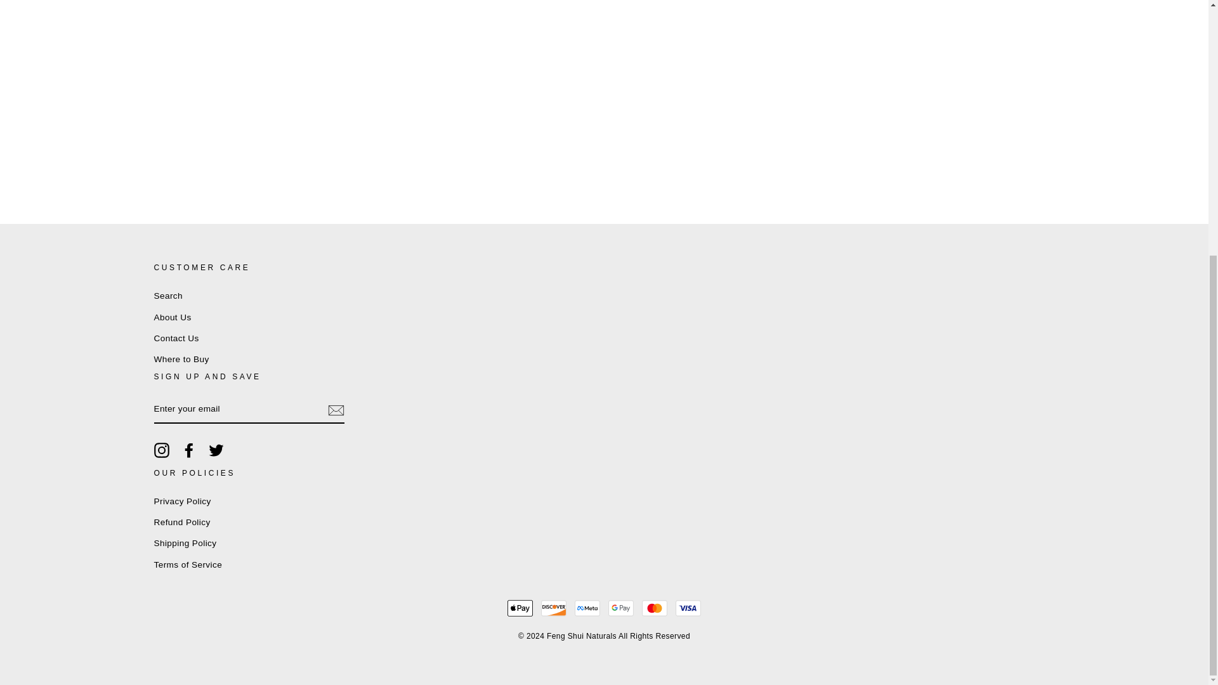  Describe the element at coordinates (655, 608) in the screenshot. I see `Mastercard` at that location.